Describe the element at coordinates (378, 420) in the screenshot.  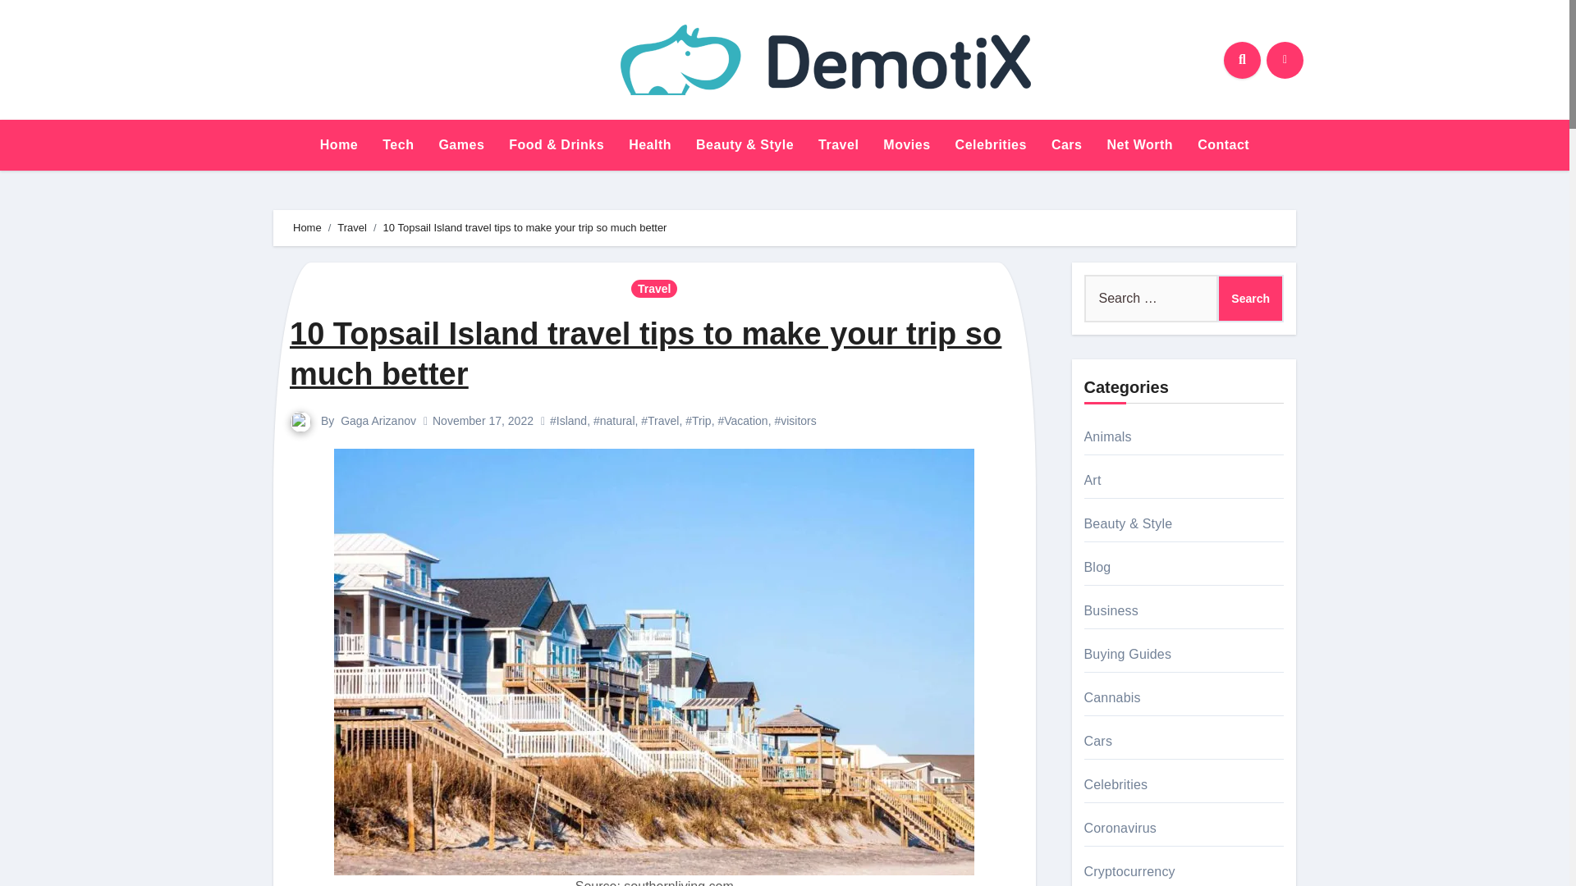
I see `Gaga Arizanov` at that location.